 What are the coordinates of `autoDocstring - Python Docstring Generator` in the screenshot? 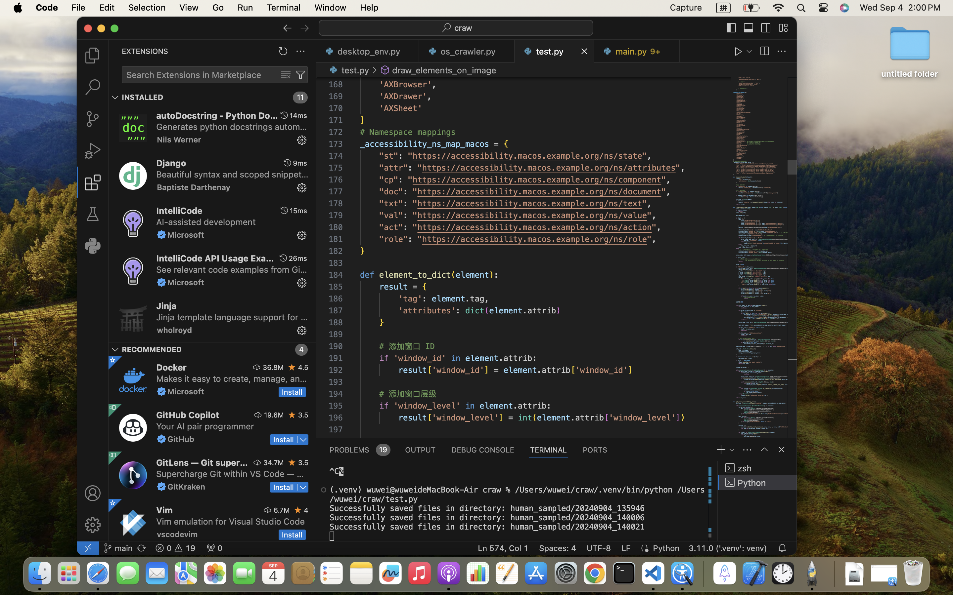 It's located at (217, 115).